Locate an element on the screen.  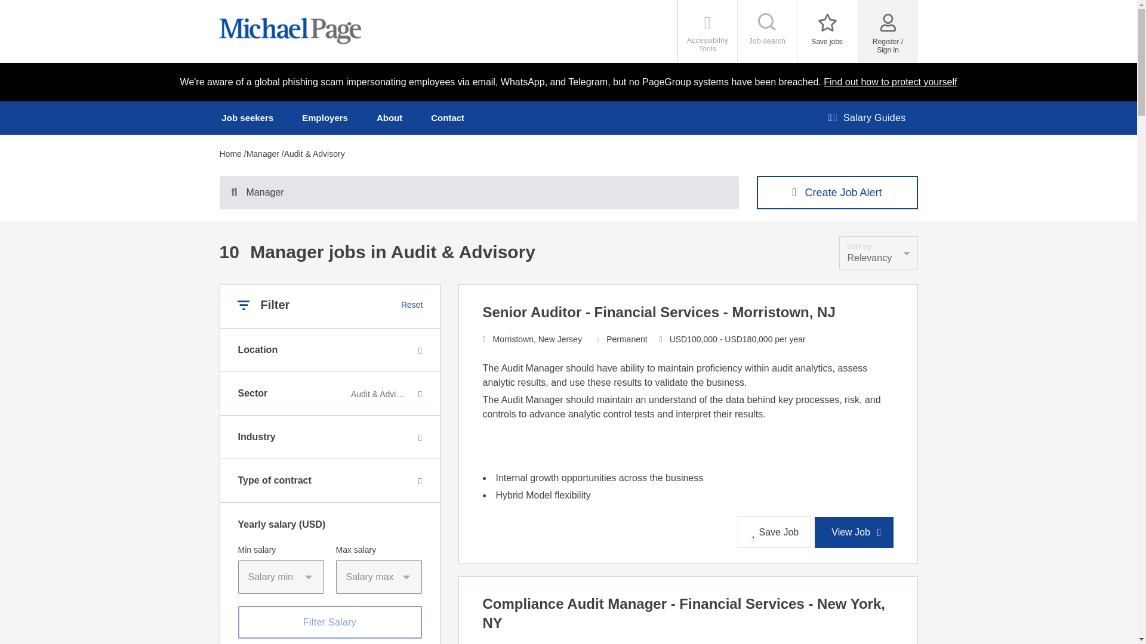
Job seekers is located at coordinates (708, 31).